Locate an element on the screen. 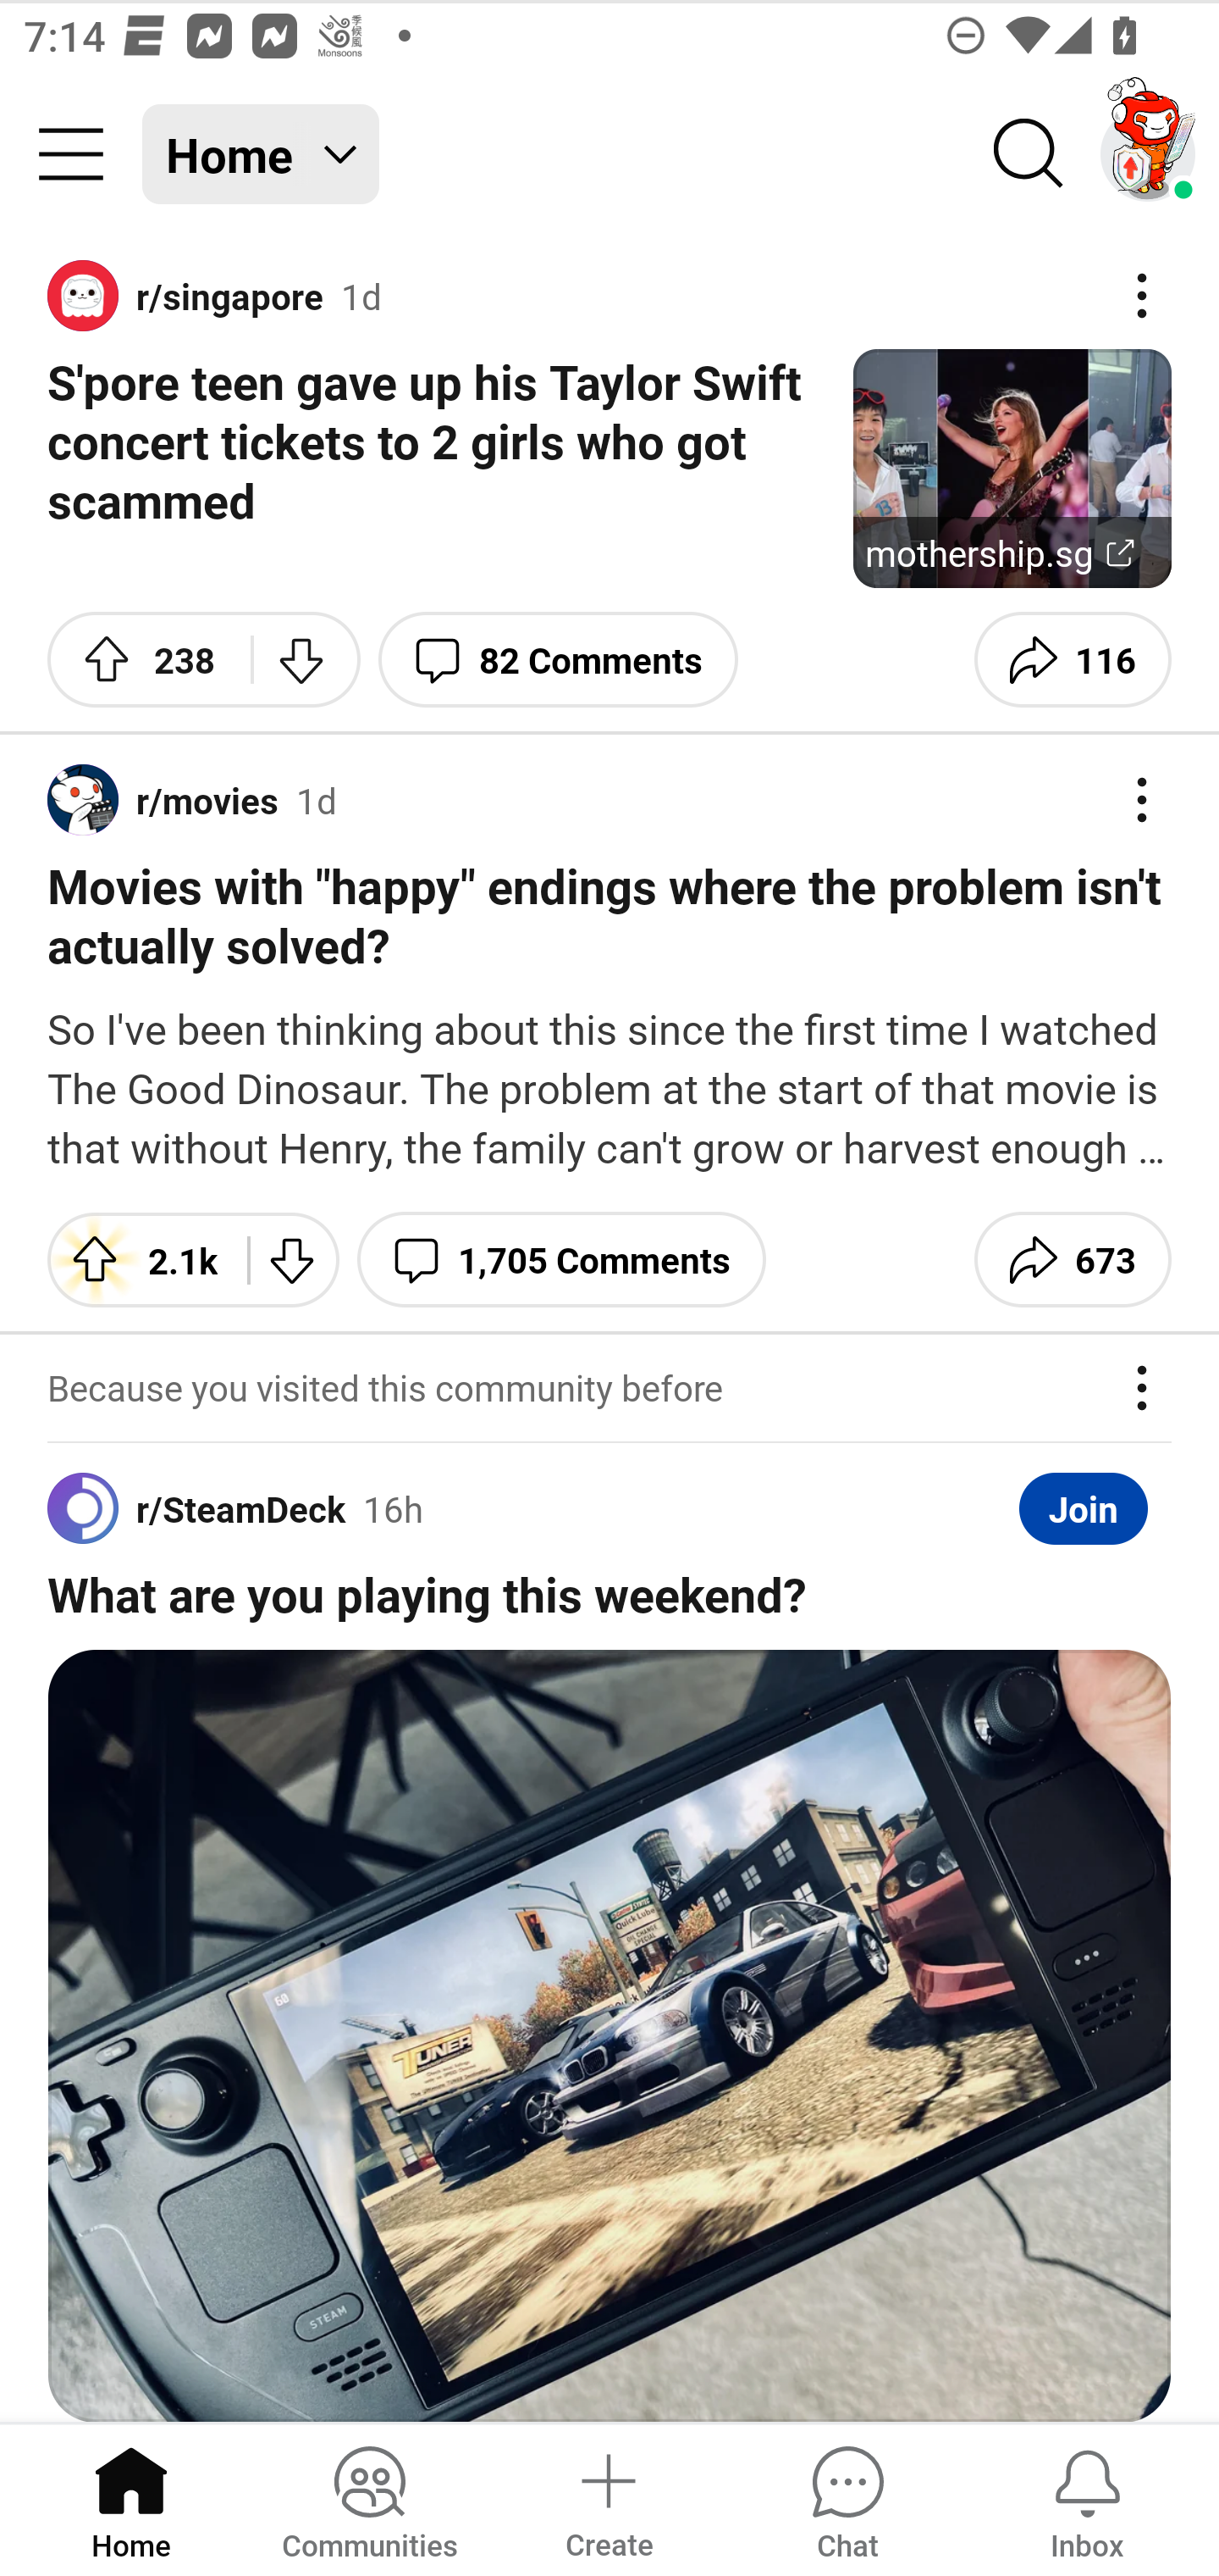  Home Home feed is located at coordinates (261, 154).